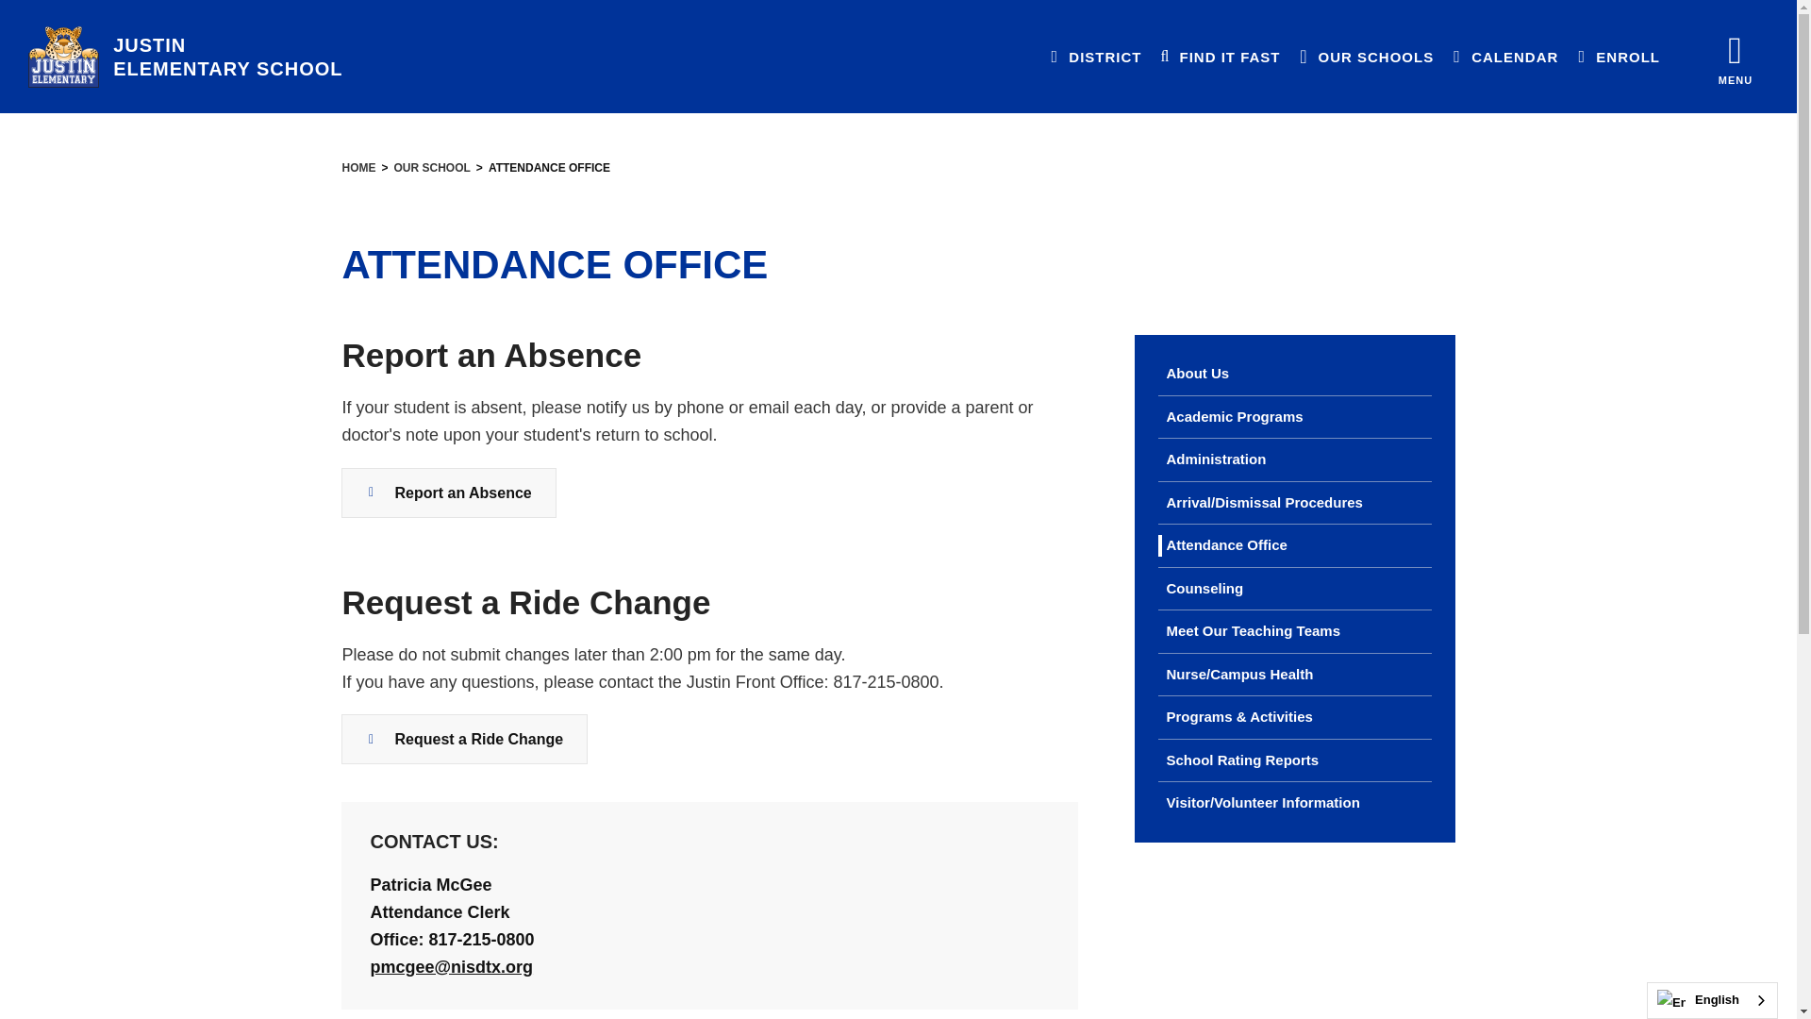  Describe the element at coordinates (451, 966) in the screenshot. I see `Email P. McGee` at that location.